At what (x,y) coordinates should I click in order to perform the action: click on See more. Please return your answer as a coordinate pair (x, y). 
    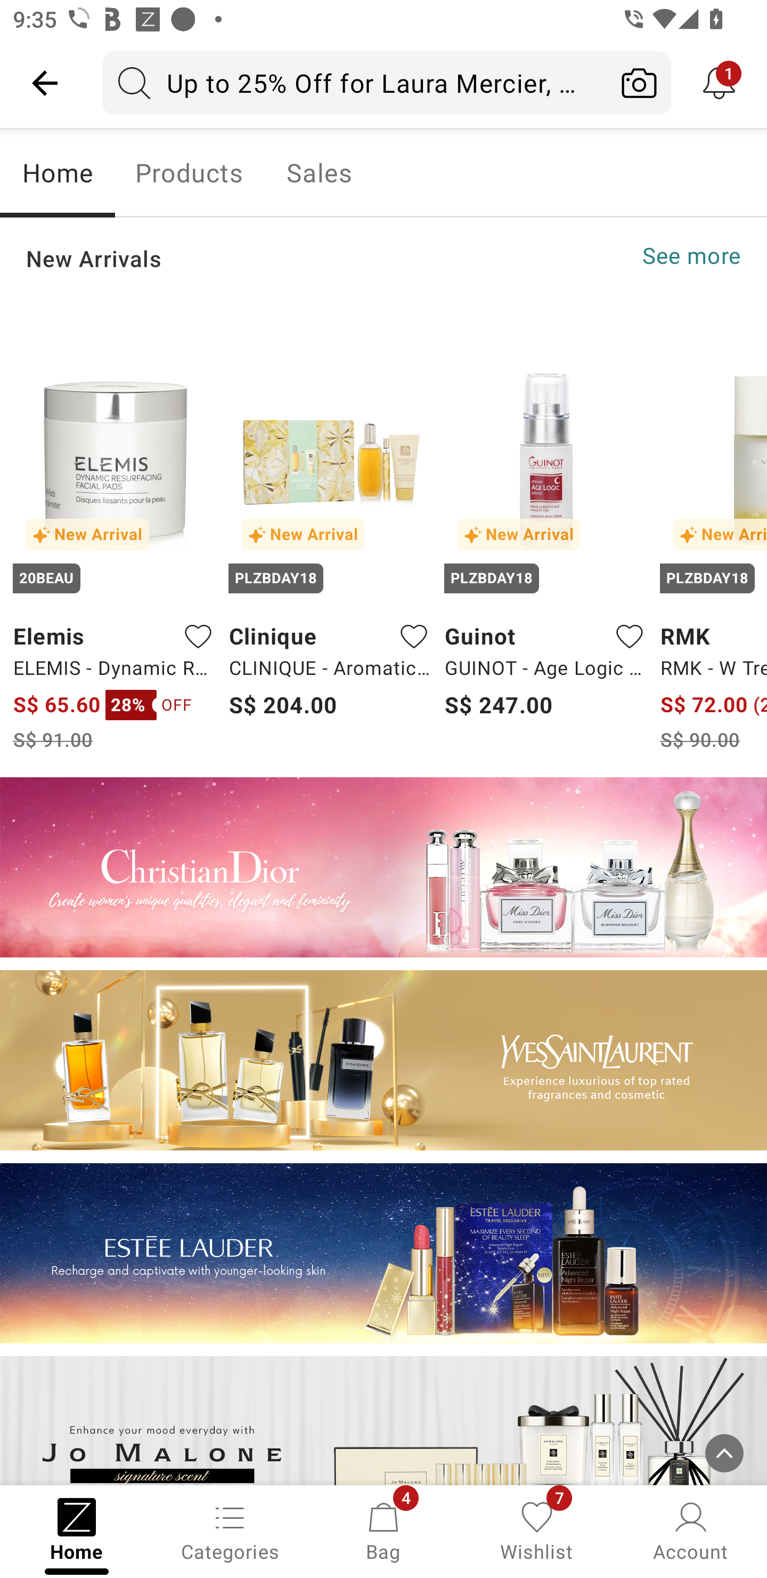
    Looking at the image, I should click on (691, 256).